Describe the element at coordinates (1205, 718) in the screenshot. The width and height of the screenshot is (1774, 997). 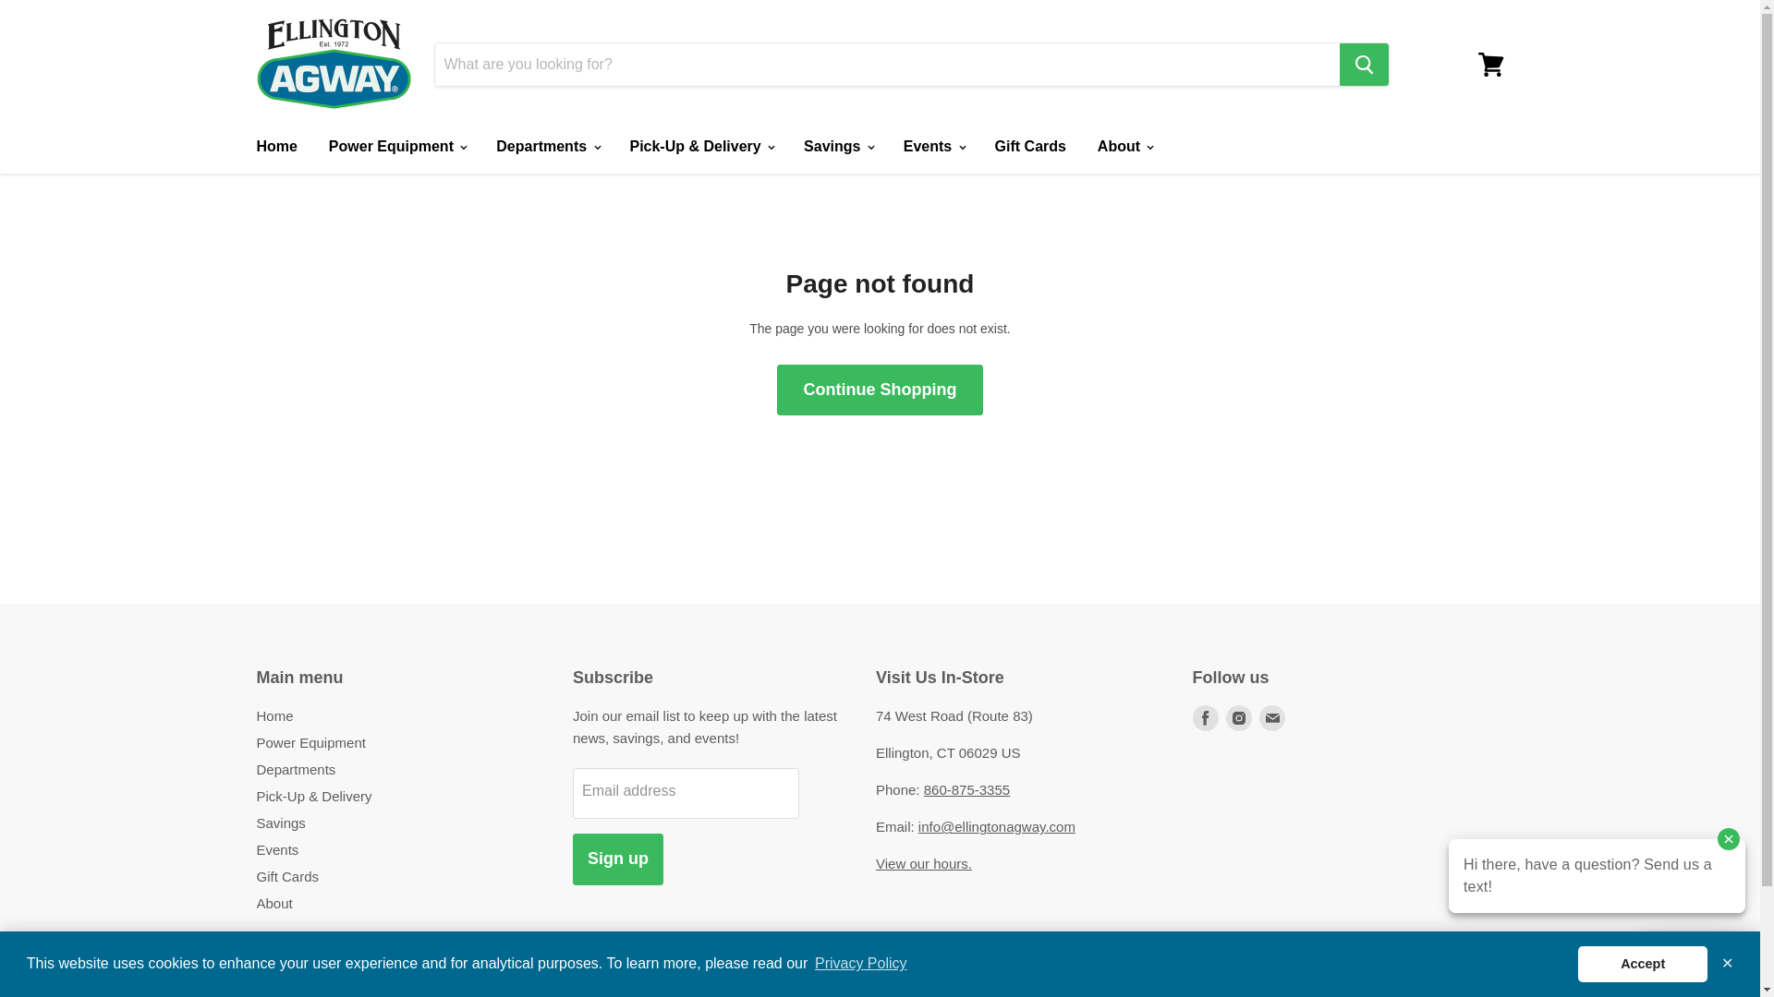
I see `Facebook` at that location.